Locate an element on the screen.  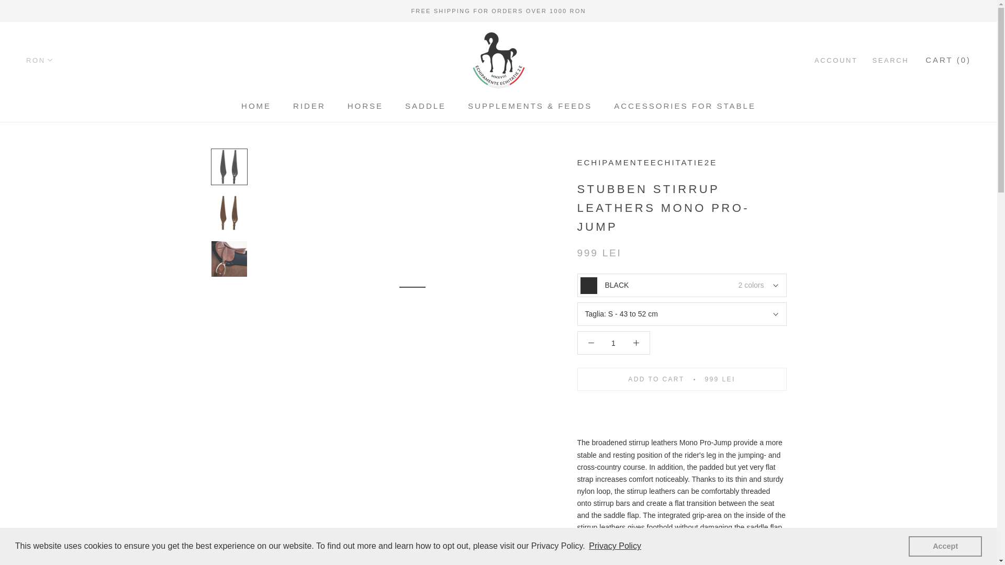
Accept is located at coordinates (945, 546).